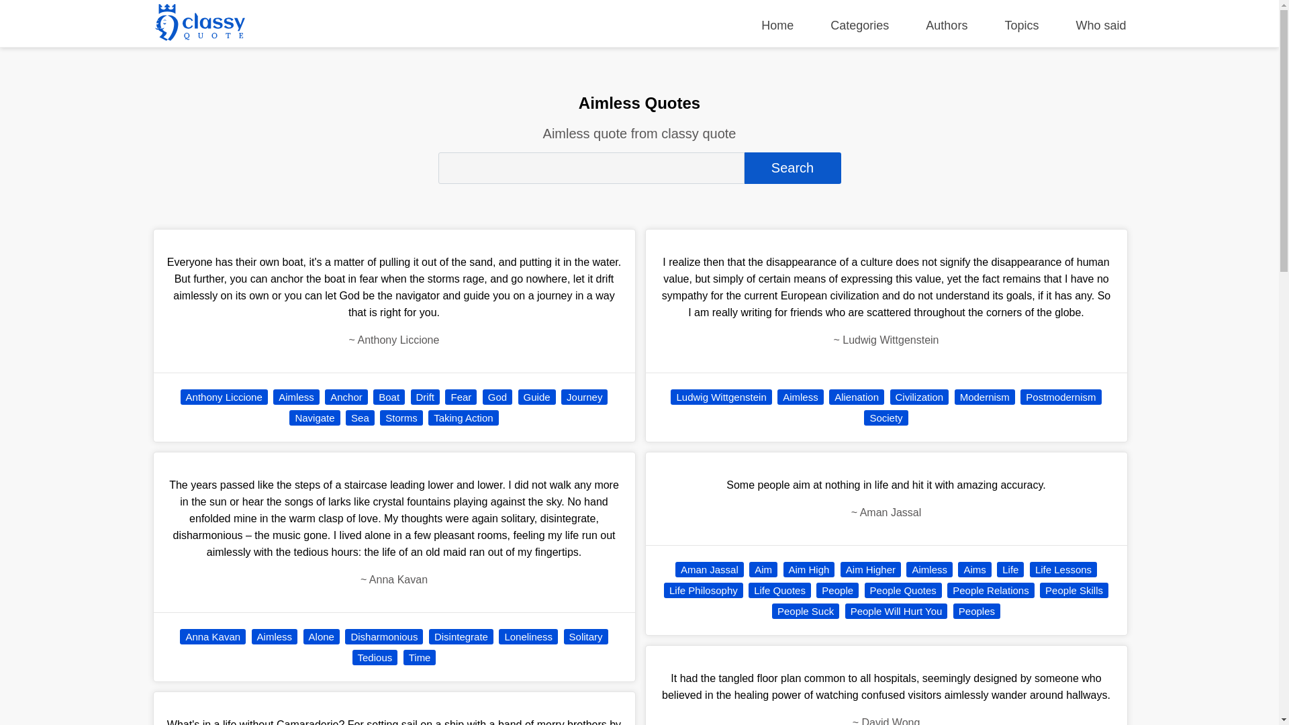  Describe the element at coordinates (1021, 26) in the screenshot. I see `Topics` at that location.